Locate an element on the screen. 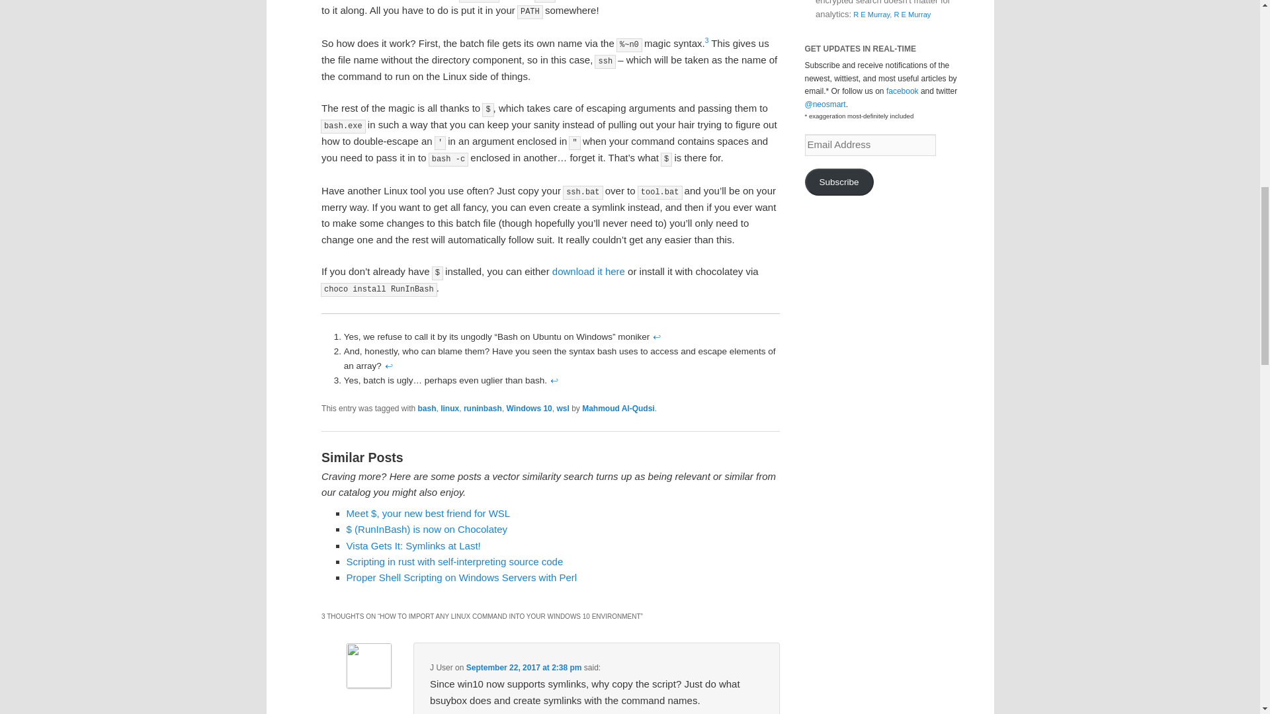 The width and height of the screenshot is (1270, 714). wsl is located at coordinates (562, 409).